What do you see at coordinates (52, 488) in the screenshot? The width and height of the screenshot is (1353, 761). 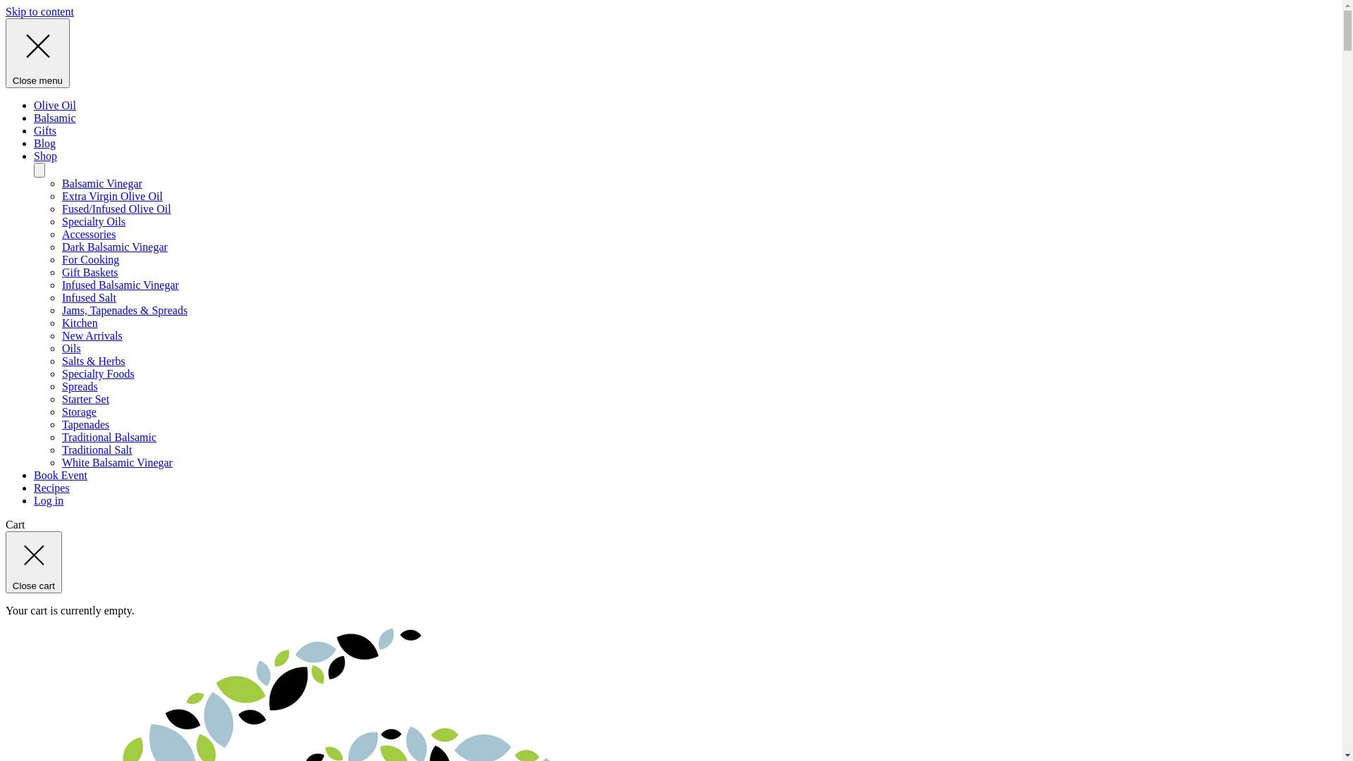 I see `Recipes` at bounding box center [52, 488].